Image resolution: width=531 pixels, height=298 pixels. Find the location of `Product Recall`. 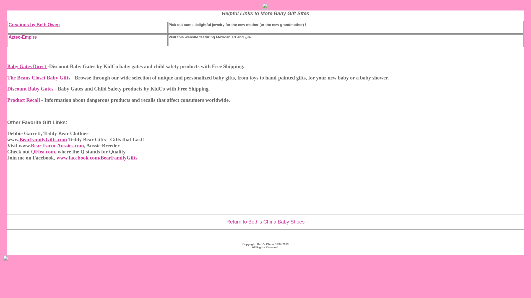

Product Recall is located at coordinates (24, 100).